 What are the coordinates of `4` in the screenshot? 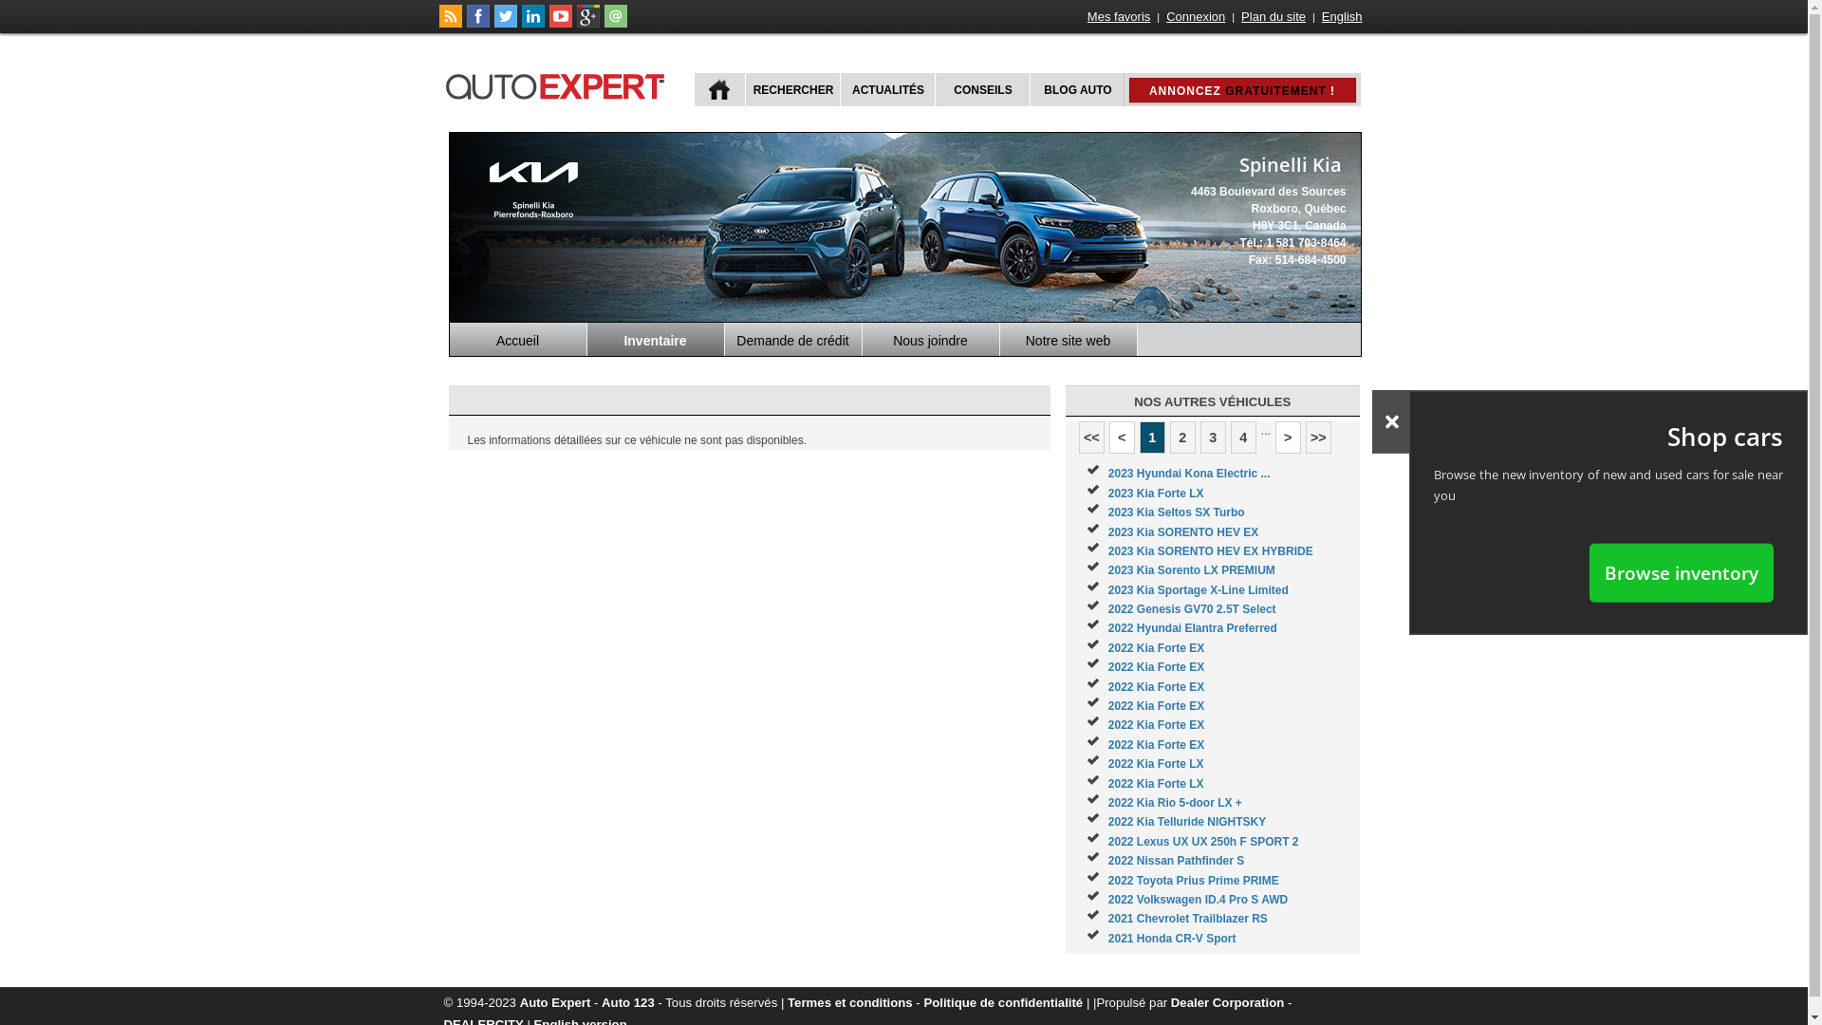 It's located at (1243, 438).